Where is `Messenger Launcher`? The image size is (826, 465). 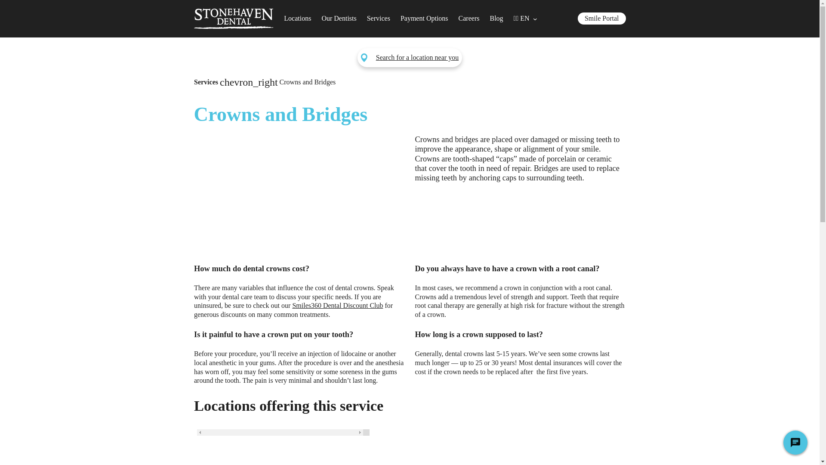 Messenger Launcher is located at coordinates (795, 444).